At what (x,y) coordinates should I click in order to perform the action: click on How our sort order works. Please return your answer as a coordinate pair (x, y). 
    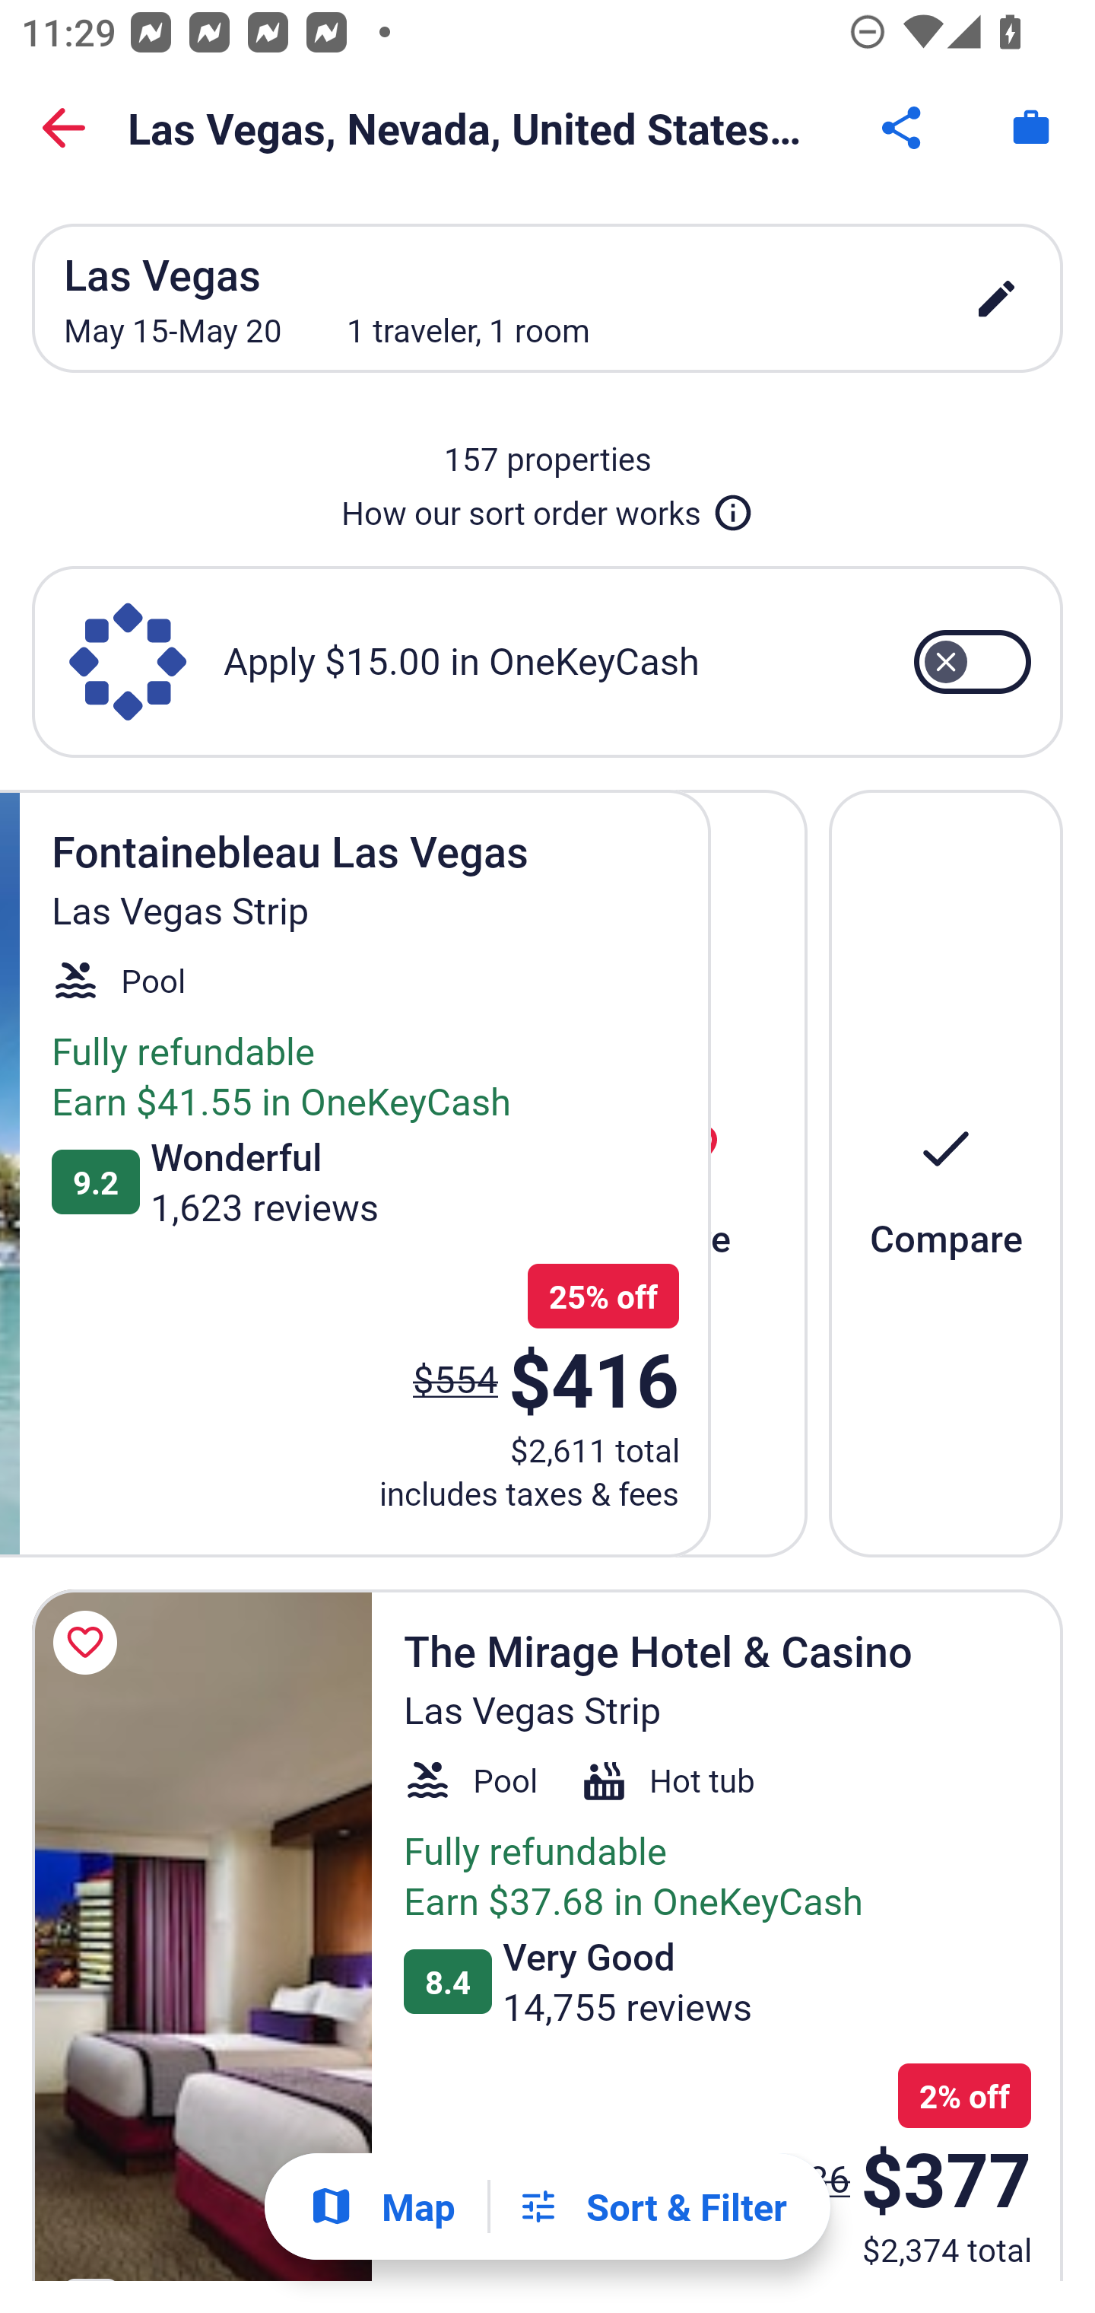
    Looking at the image, I should click on (547, 507).